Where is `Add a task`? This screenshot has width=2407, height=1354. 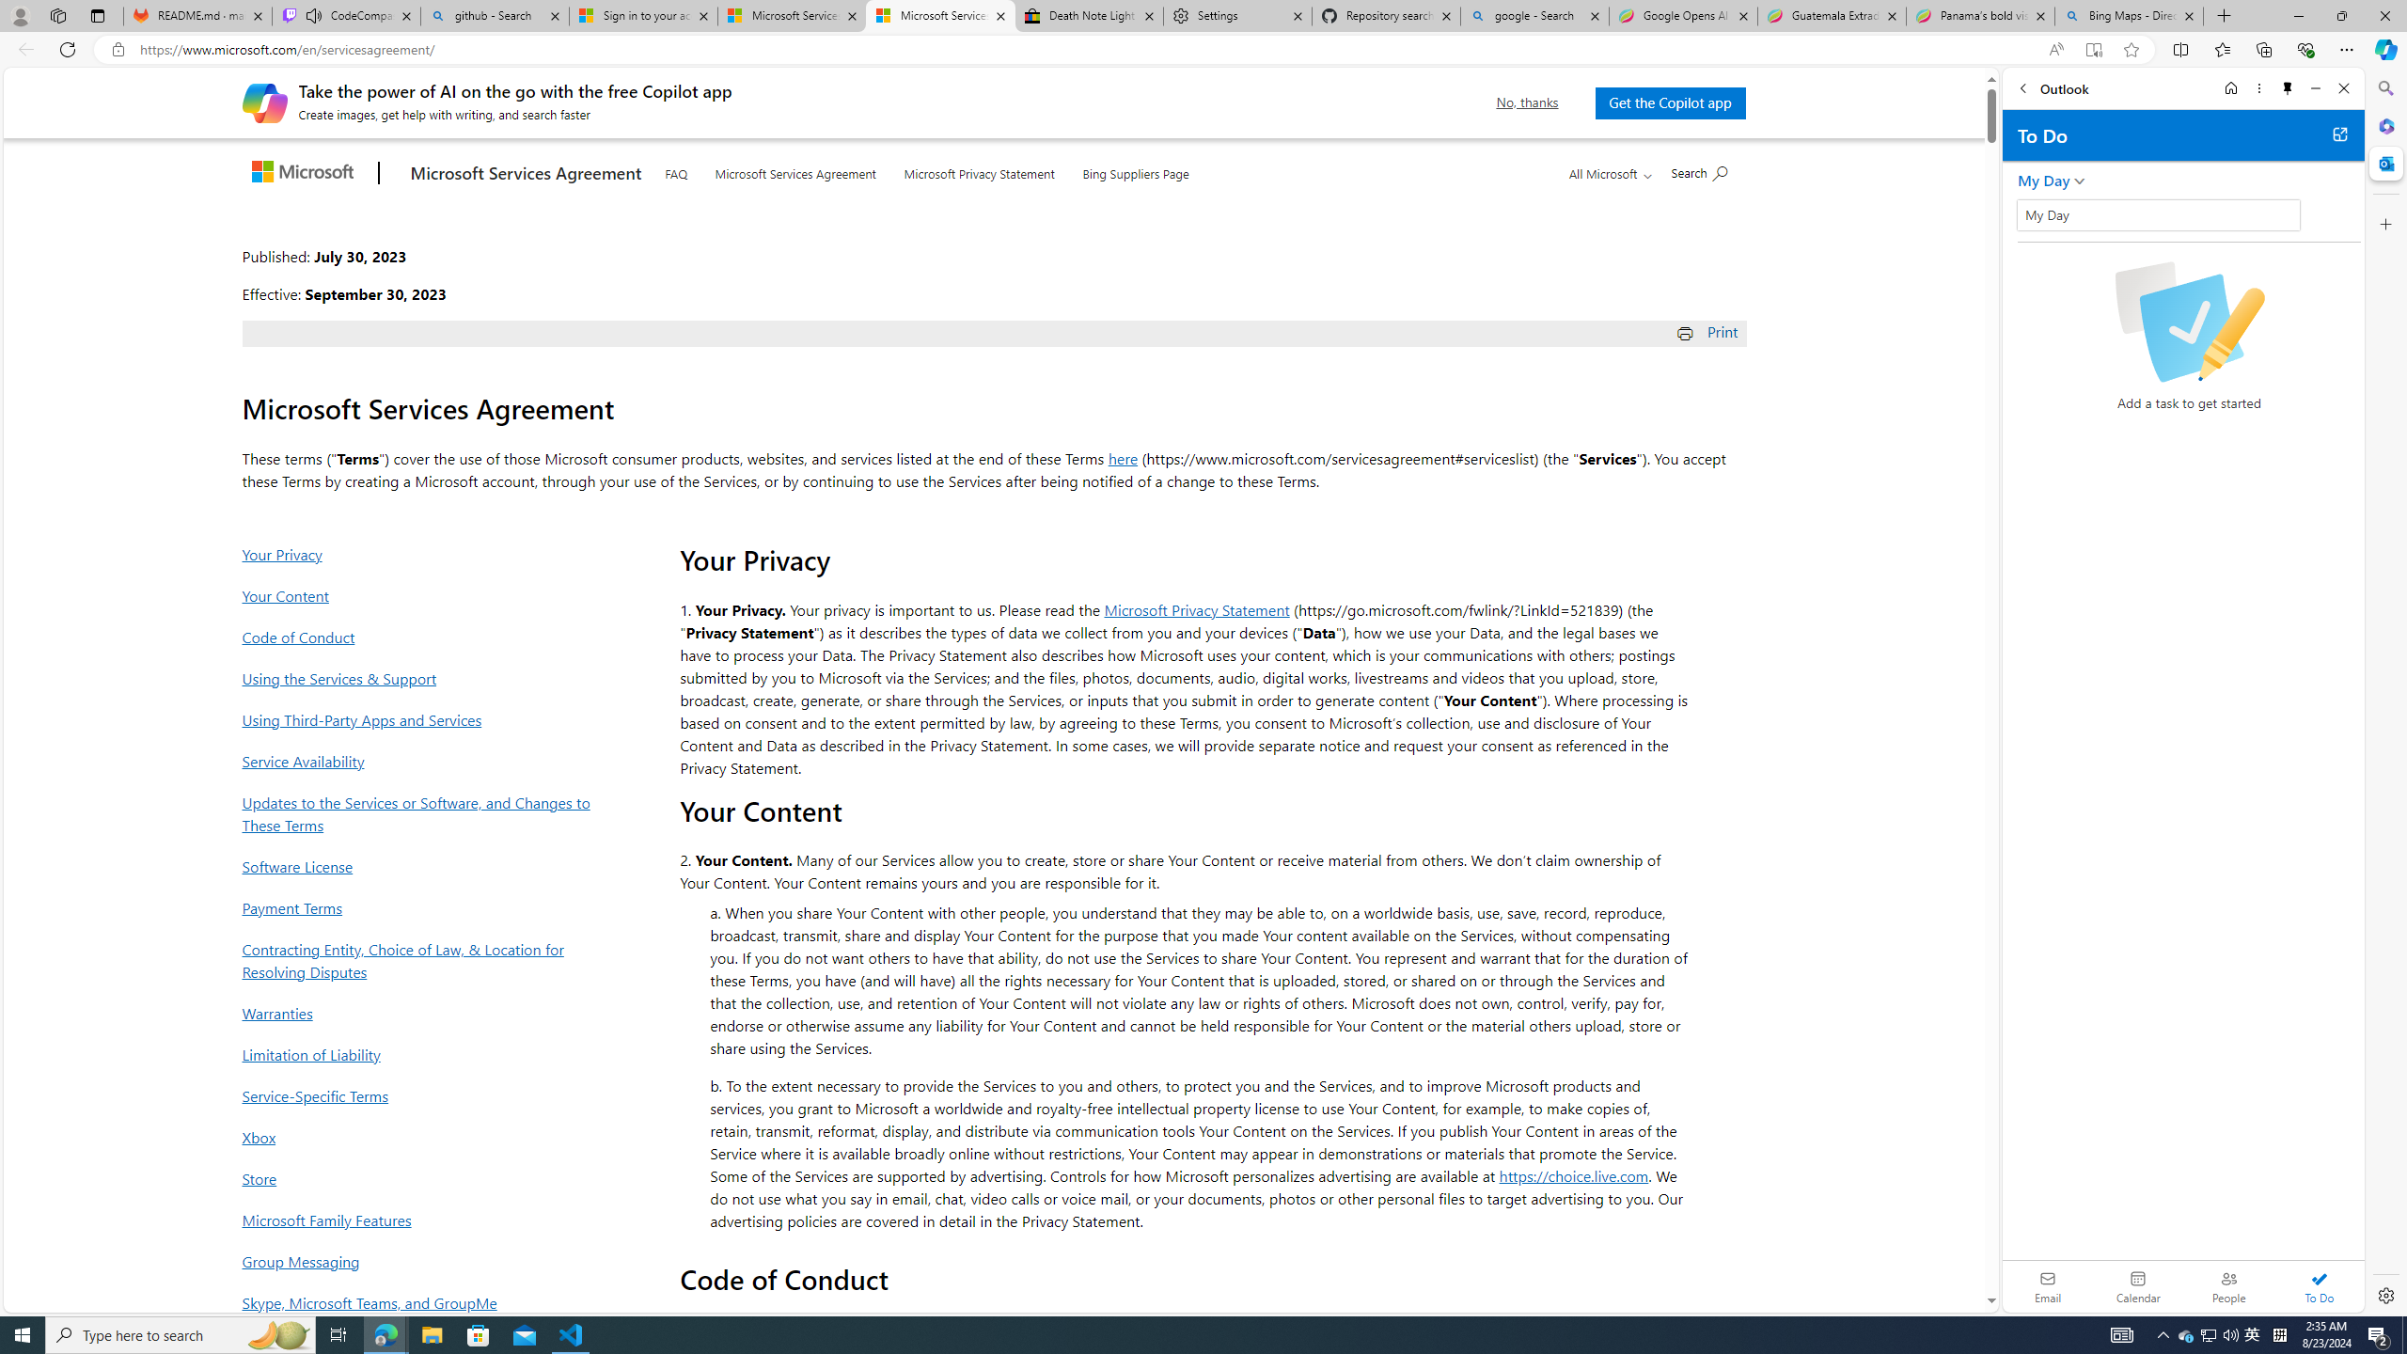 Add a task is located at coordinates (2206, 221).